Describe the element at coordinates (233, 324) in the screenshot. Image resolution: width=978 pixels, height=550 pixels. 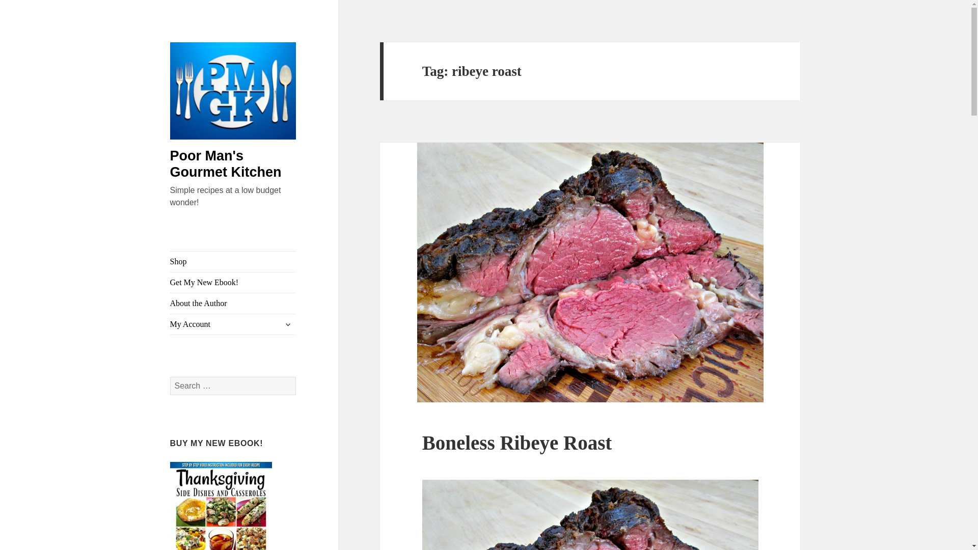
I see `My Account` at that location.